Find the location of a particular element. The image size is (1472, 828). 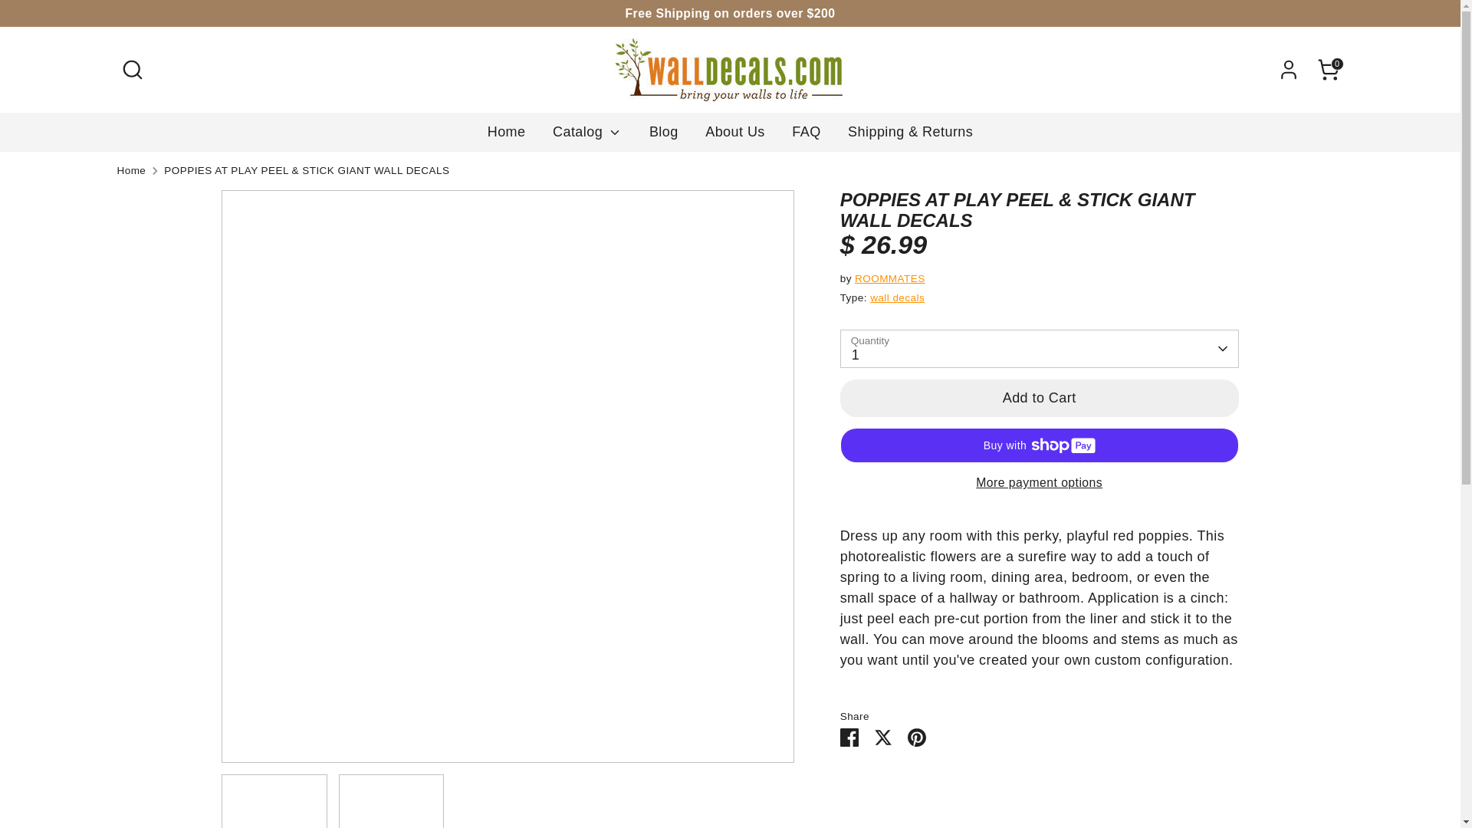

Meta Pay is located at coordinates (1234, 777).